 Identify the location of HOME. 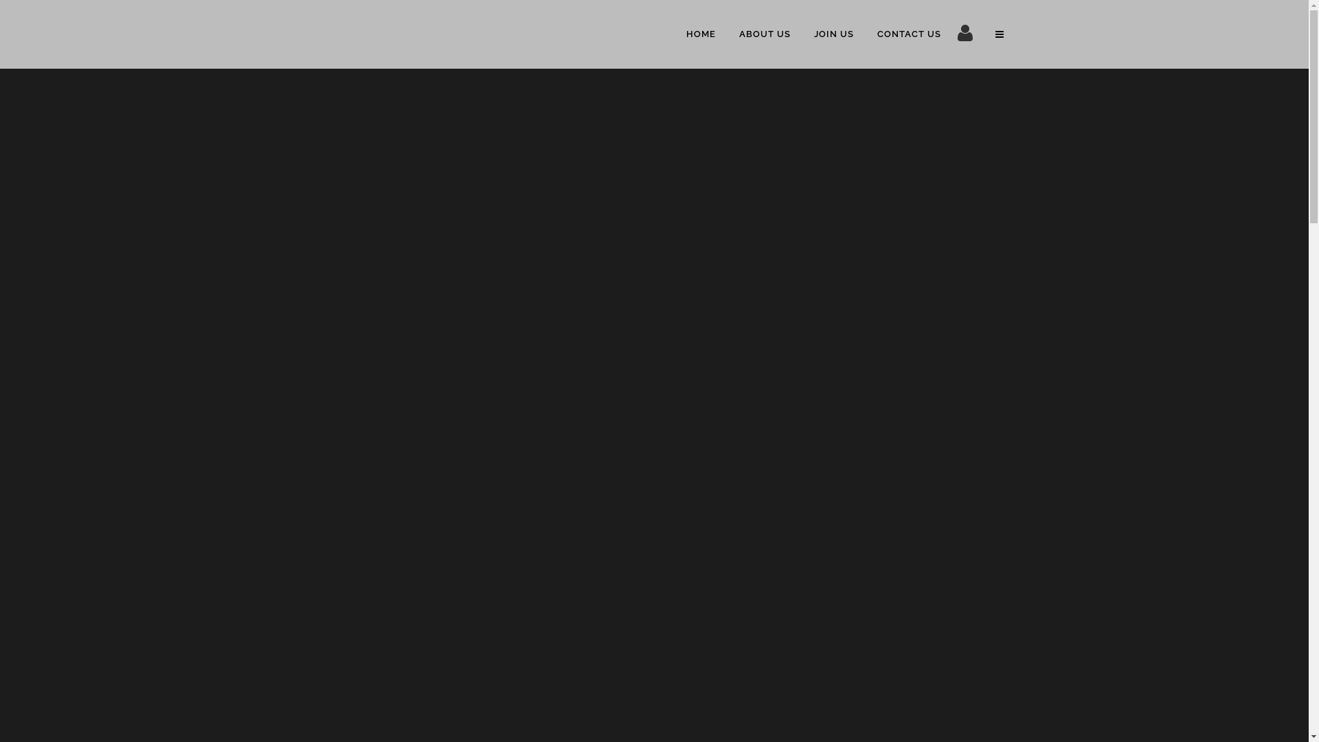
(701, 34).